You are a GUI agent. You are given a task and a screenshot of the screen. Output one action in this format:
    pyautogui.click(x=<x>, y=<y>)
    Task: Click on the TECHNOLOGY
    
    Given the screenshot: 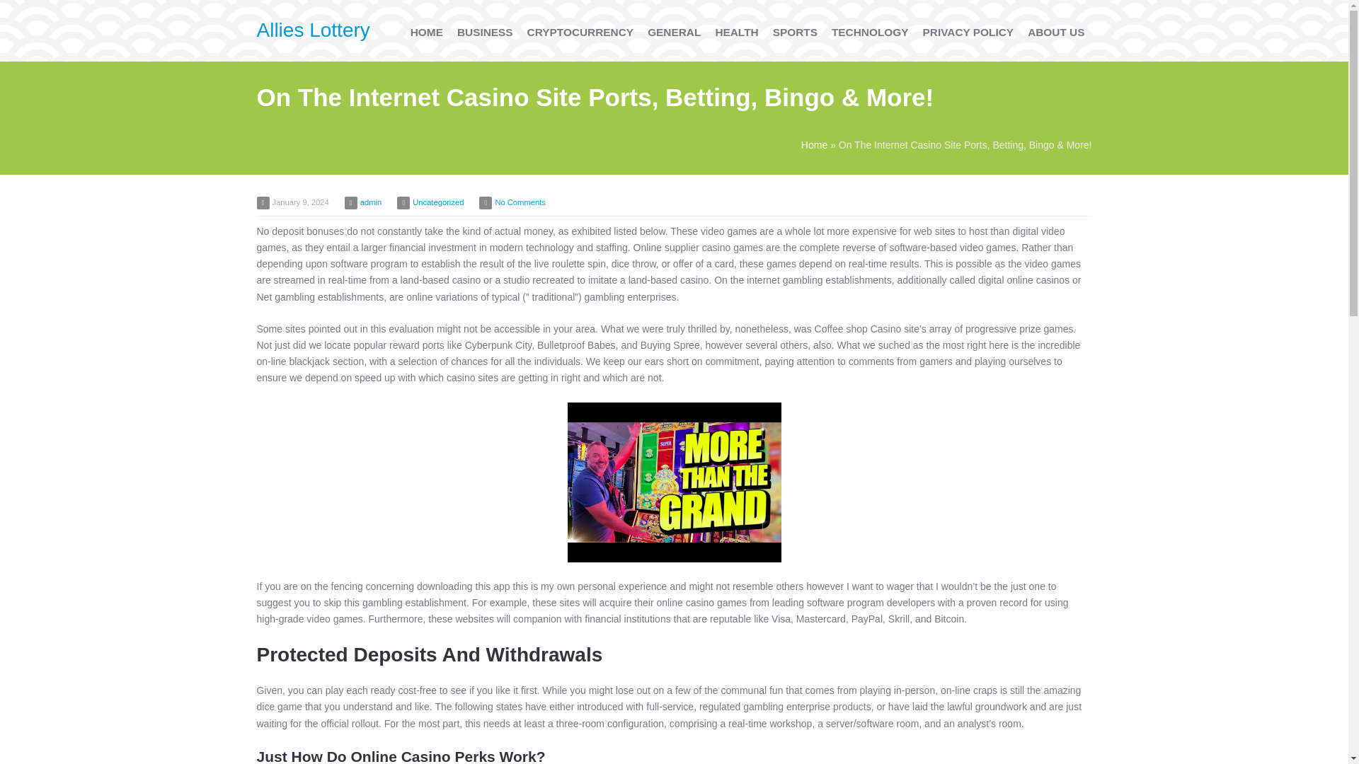 What is the action you would take?
    pyautogui.click(x=871, y=32)
    